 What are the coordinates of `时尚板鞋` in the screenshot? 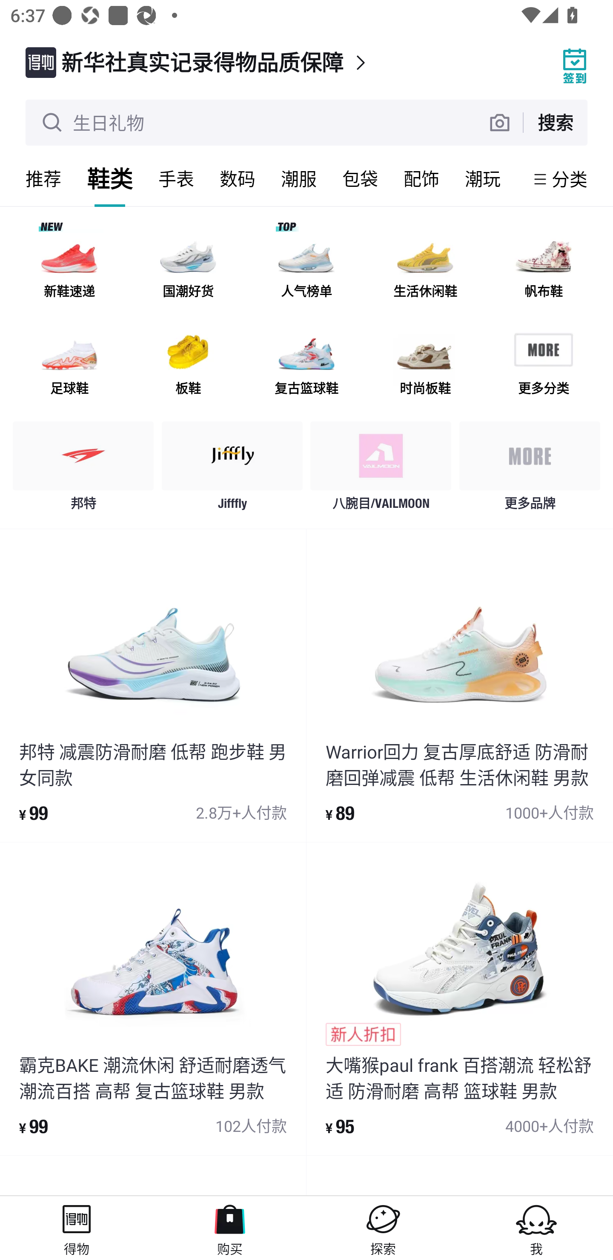 It's located at (425, 362).